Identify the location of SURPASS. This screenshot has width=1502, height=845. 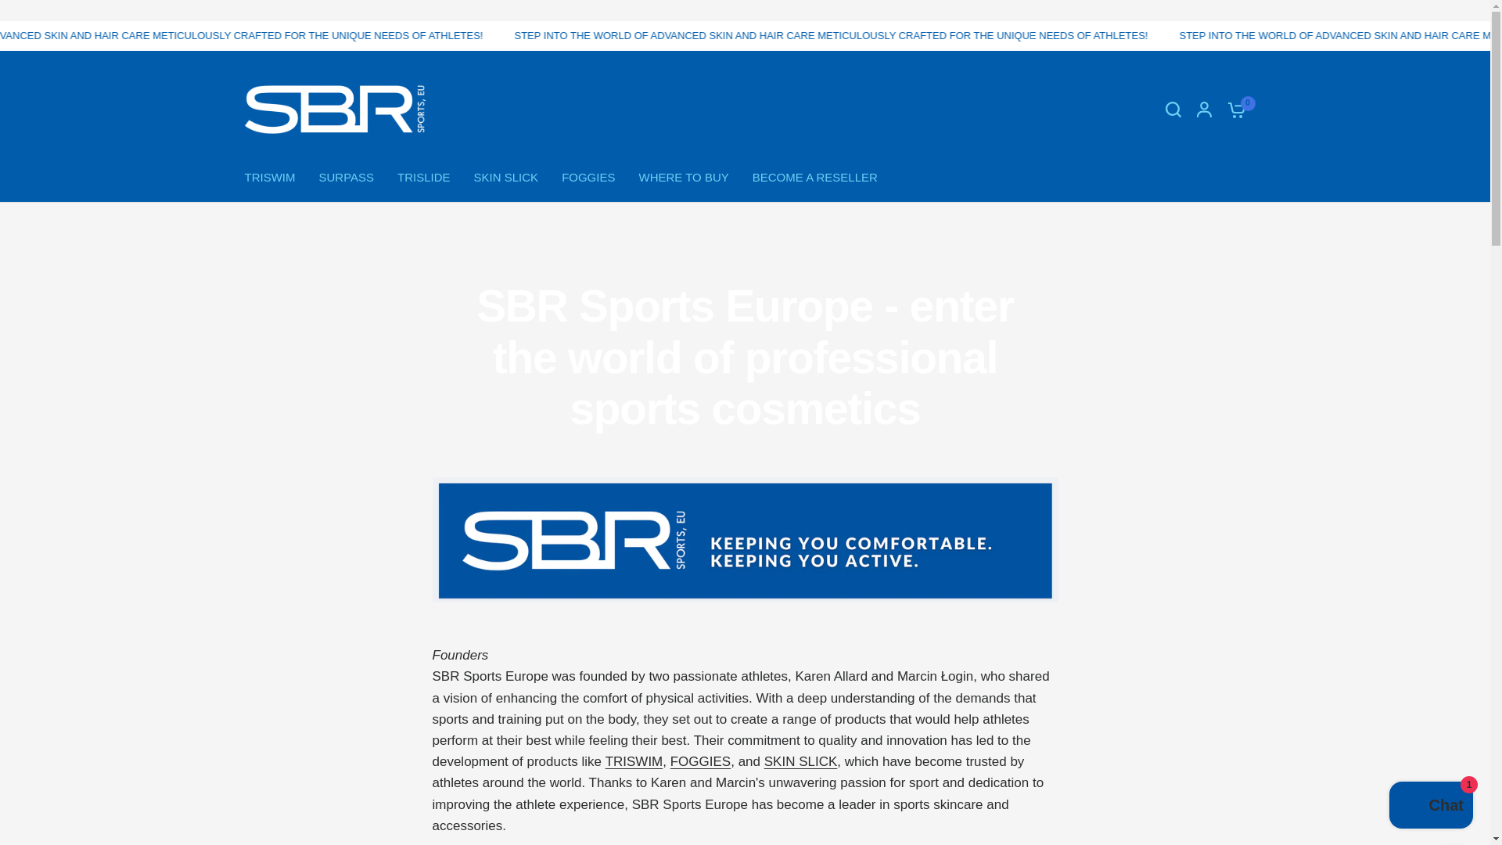
(346, 177).